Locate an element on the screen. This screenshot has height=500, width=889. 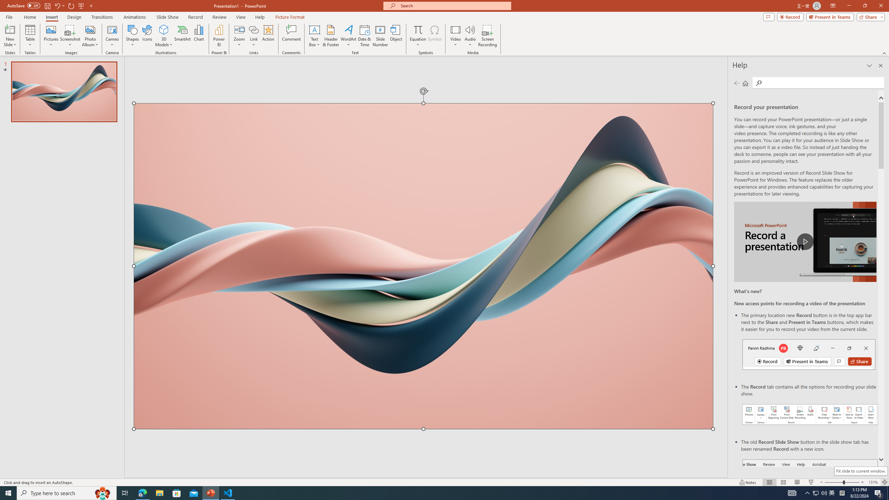
Video is located at coordinates (456, 36).